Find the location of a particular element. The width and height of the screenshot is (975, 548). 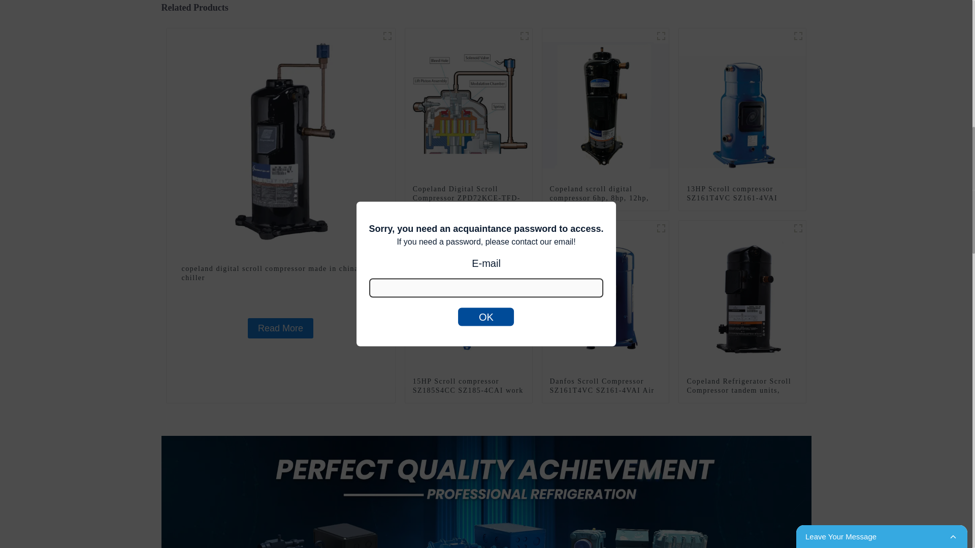

15HP Scroll compressor SZ185S4CC SZ185-4CAI work for R407c is located at coordinates (469, 296).